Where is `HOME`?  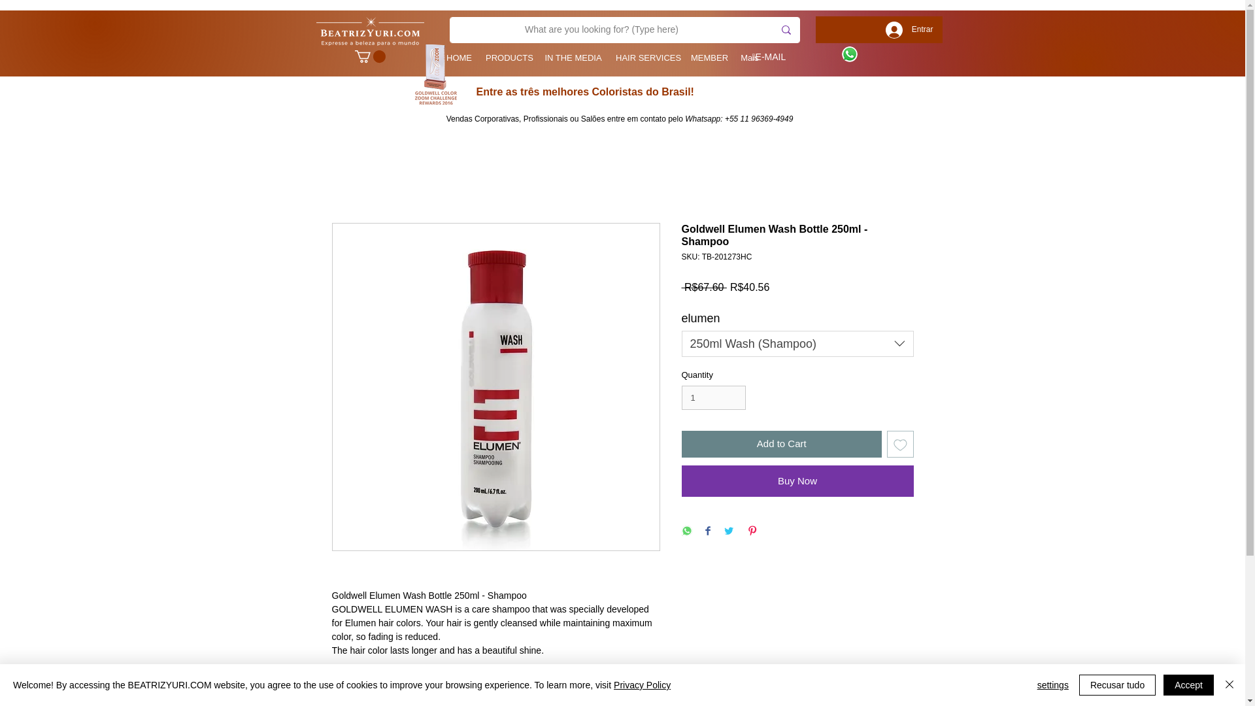 HOME is located at coordinates (459, 58).